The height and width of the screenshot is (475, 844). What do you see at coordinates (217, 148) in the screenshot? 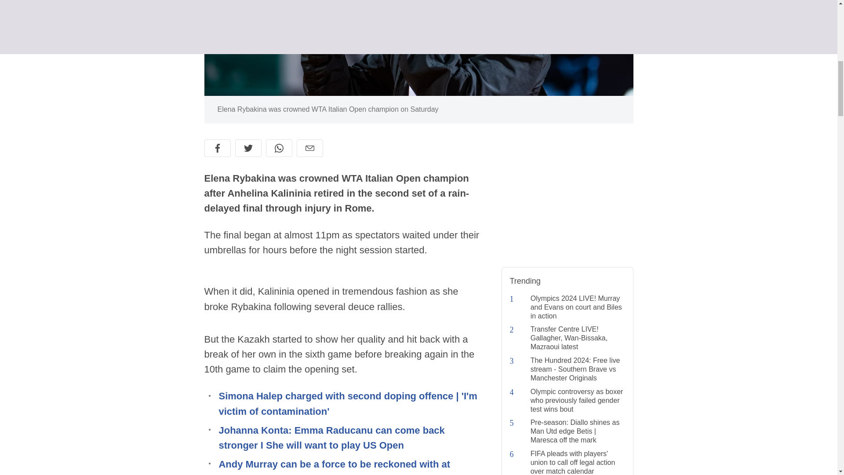
I see `Share on Facebook` at bounding box center [217, 148].